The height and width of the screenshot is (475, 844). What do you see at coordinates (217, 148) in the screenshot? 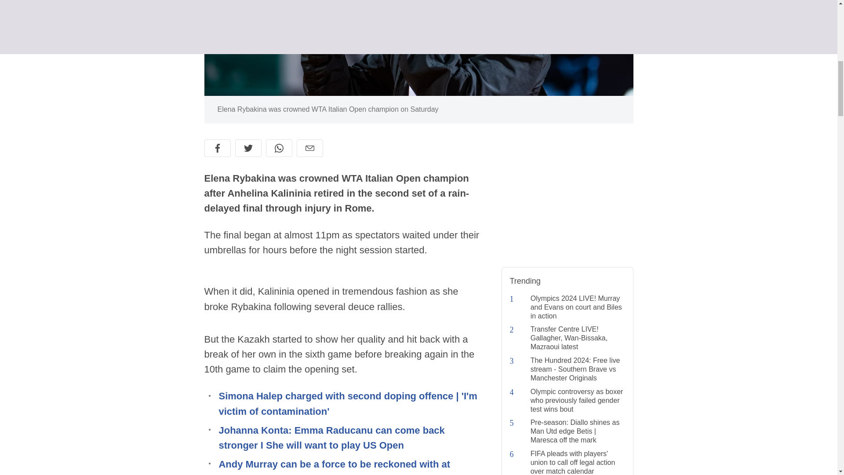
I see `Share on Facebook` at bounding box center [217, 148].